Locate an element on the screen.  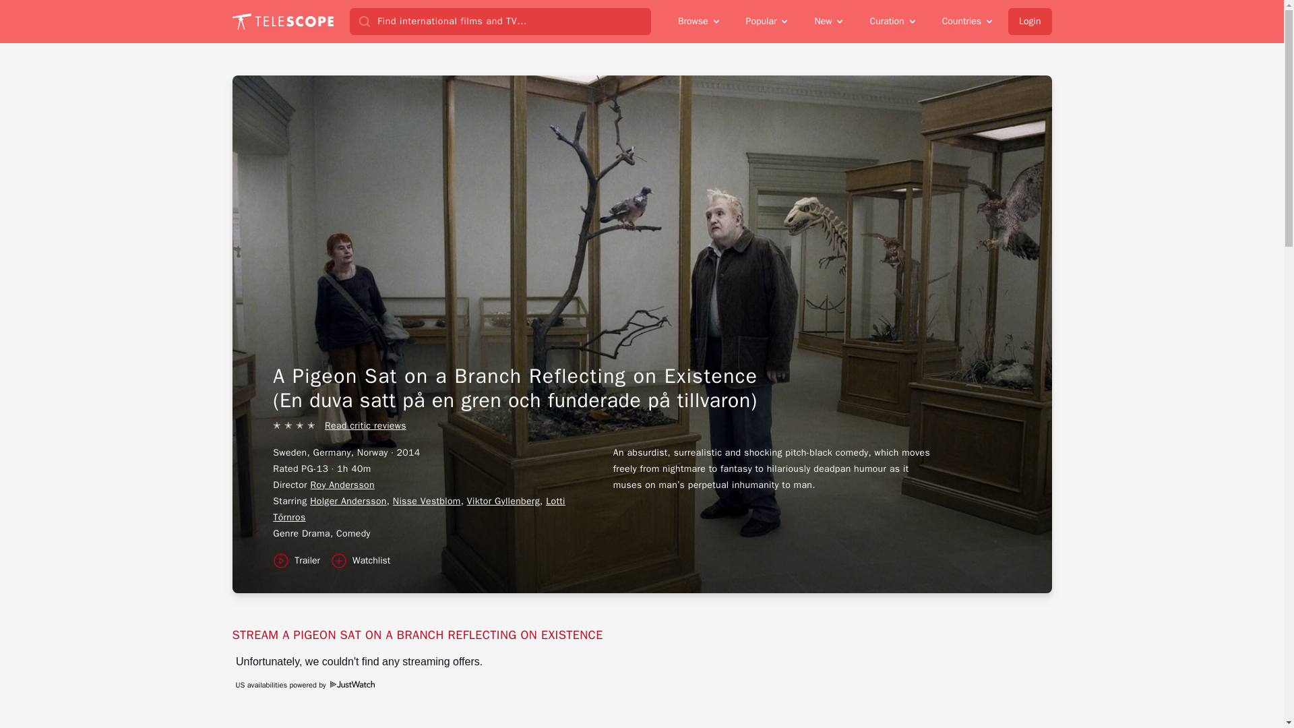
Popular is located at coordinates (768, 21).